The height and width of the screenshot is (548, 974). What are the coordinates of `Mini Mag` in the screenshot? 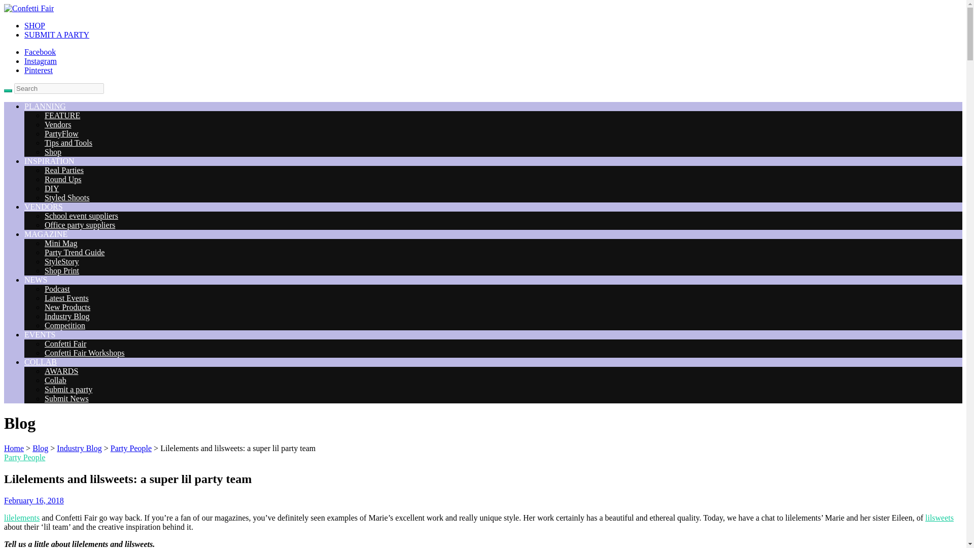 It's located at (61, 243).